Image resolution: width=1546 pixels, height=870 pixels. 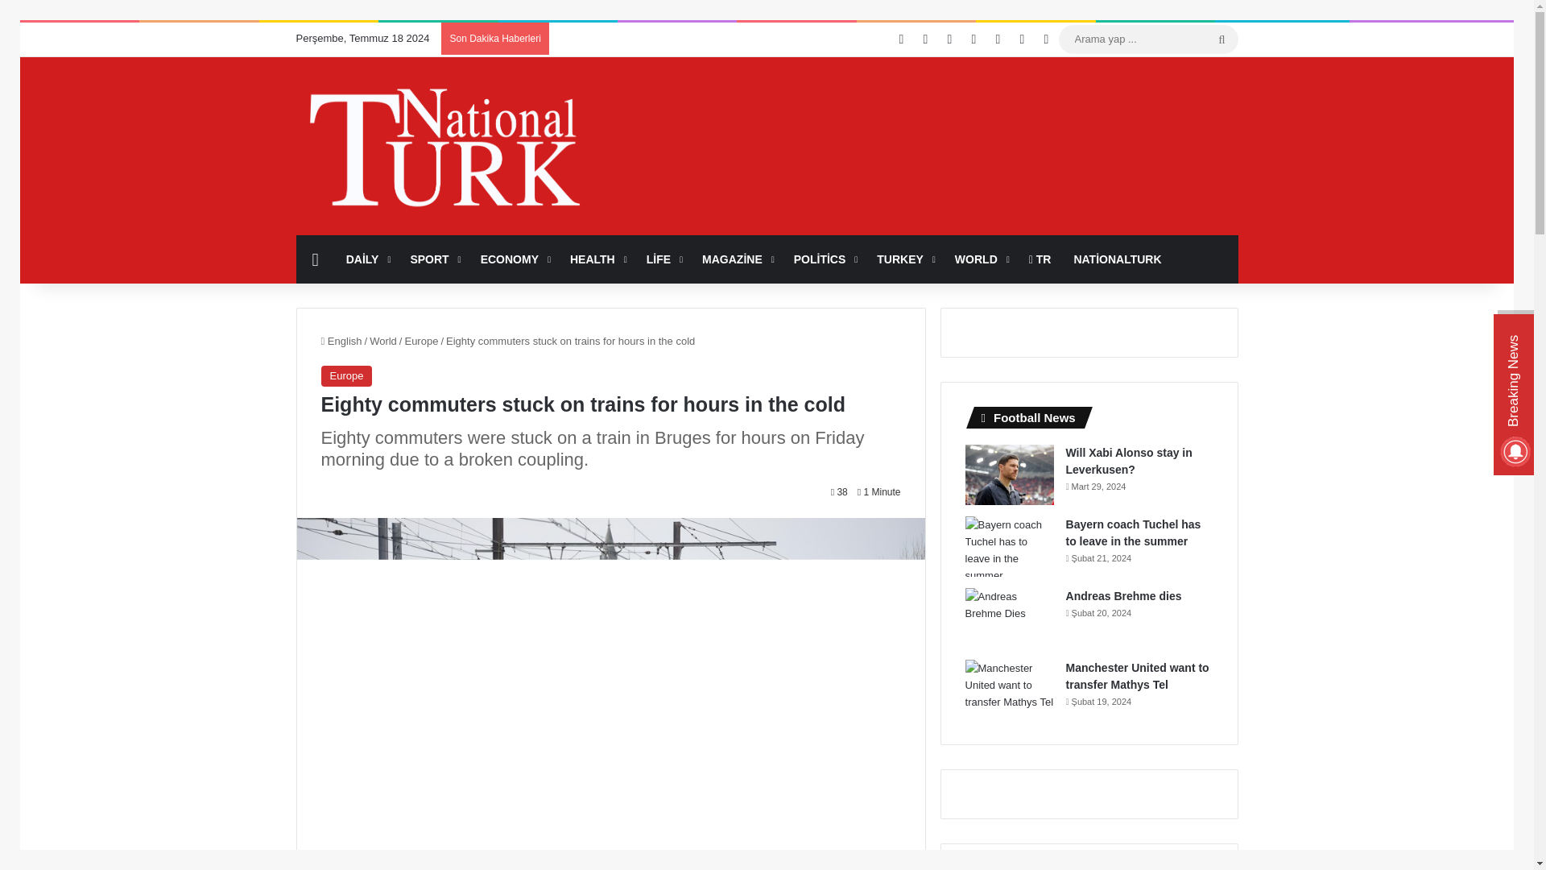 I want to click on SPORT, so click(x=433, y=259).